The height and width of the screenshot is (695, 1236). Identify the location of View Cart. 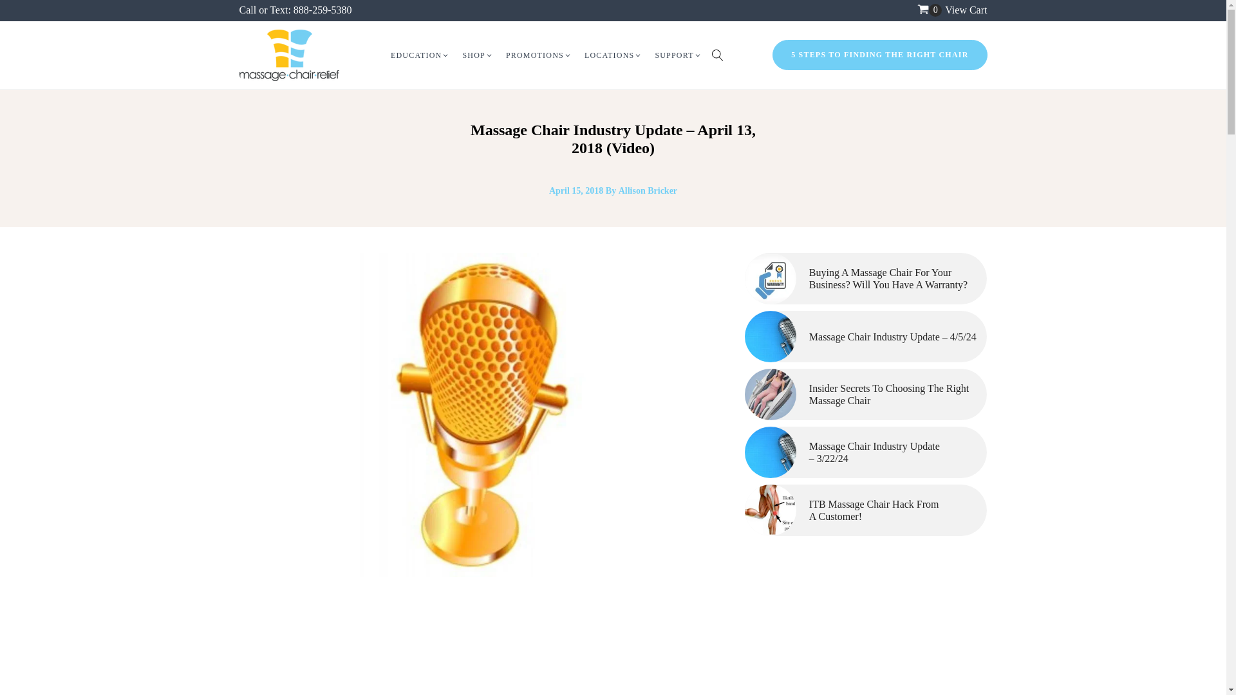
(966, 10).